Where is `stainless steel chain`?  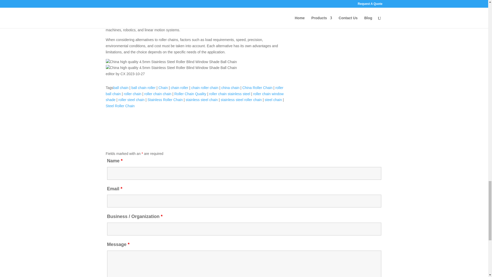 stainless steel chain is located at coordinates (202, 100).